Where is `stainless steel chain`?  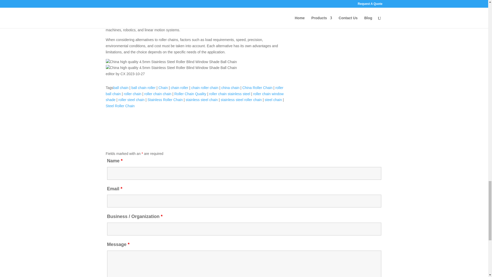 stainless steel chain is located at coordinates (202, 100).